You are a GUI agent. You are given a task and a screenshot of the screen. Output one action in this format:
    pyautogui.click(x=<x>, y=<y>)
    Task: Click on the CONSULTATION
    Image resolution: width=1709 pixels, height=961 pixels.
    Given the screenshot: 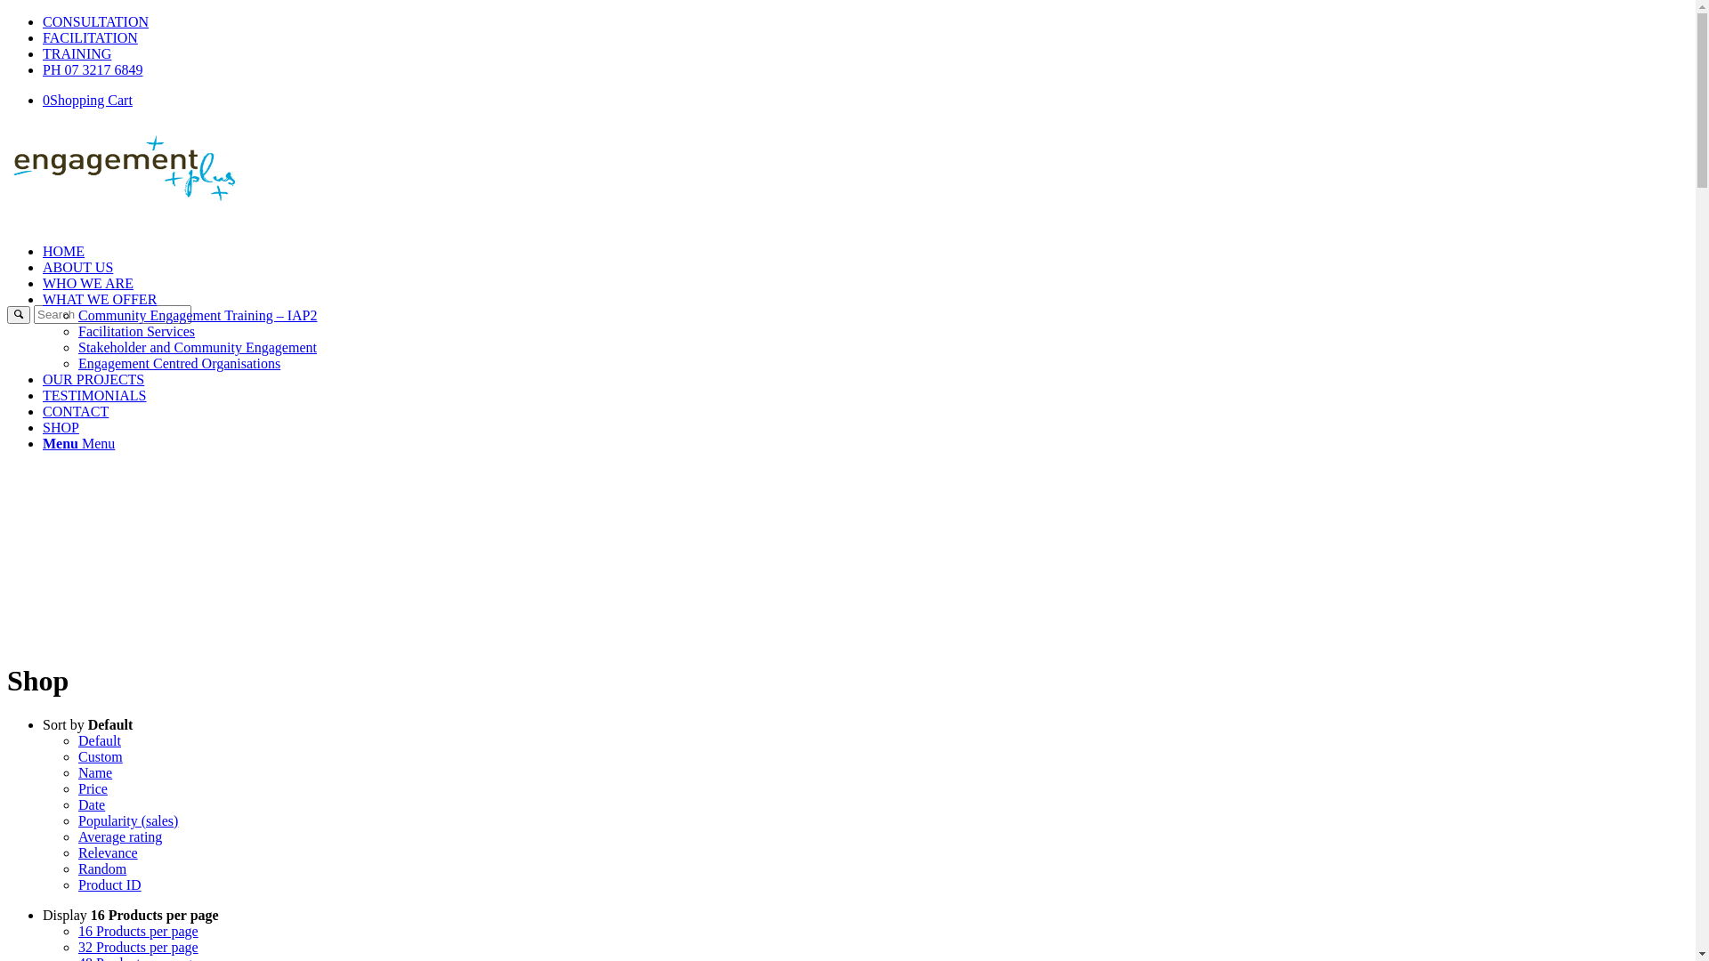 What is the action you would take?
    pyautogui.click(x=96, y=21)
    